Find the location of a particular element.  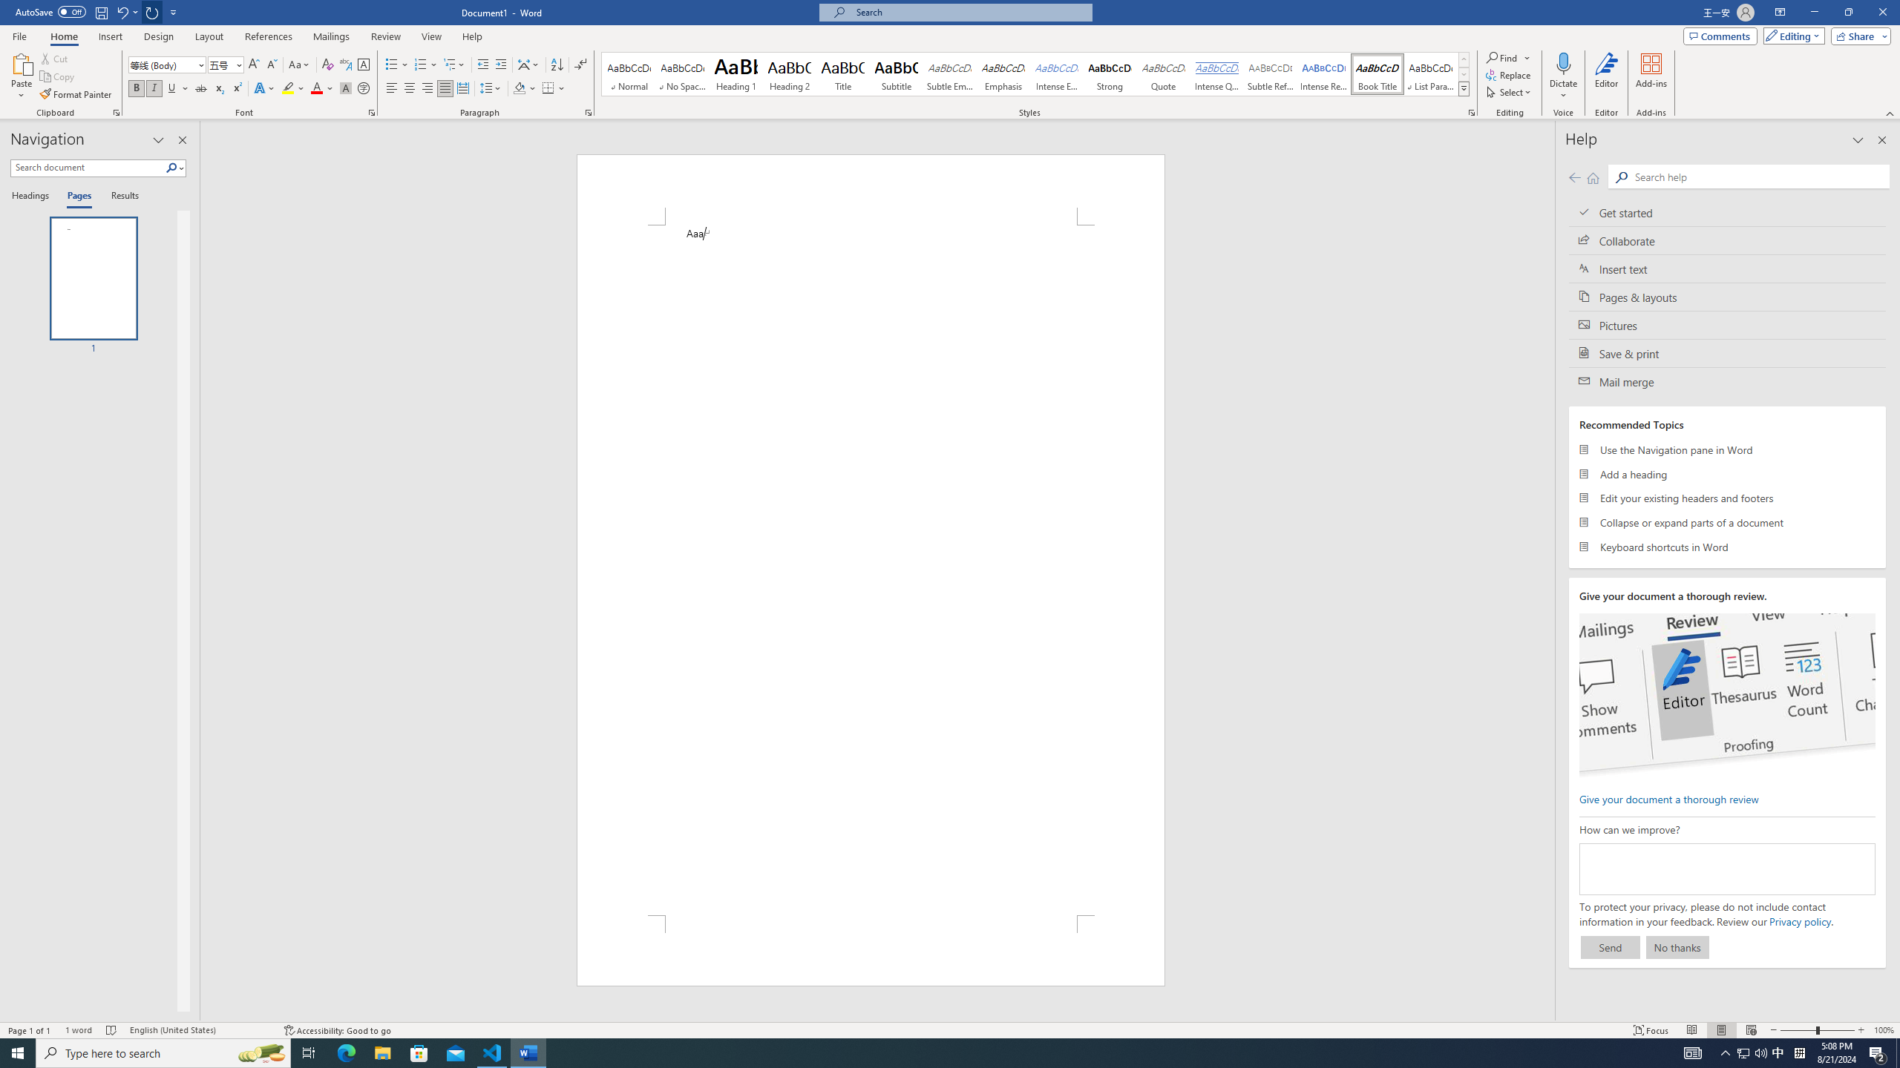

Insert is located at coordinates (110, 36).